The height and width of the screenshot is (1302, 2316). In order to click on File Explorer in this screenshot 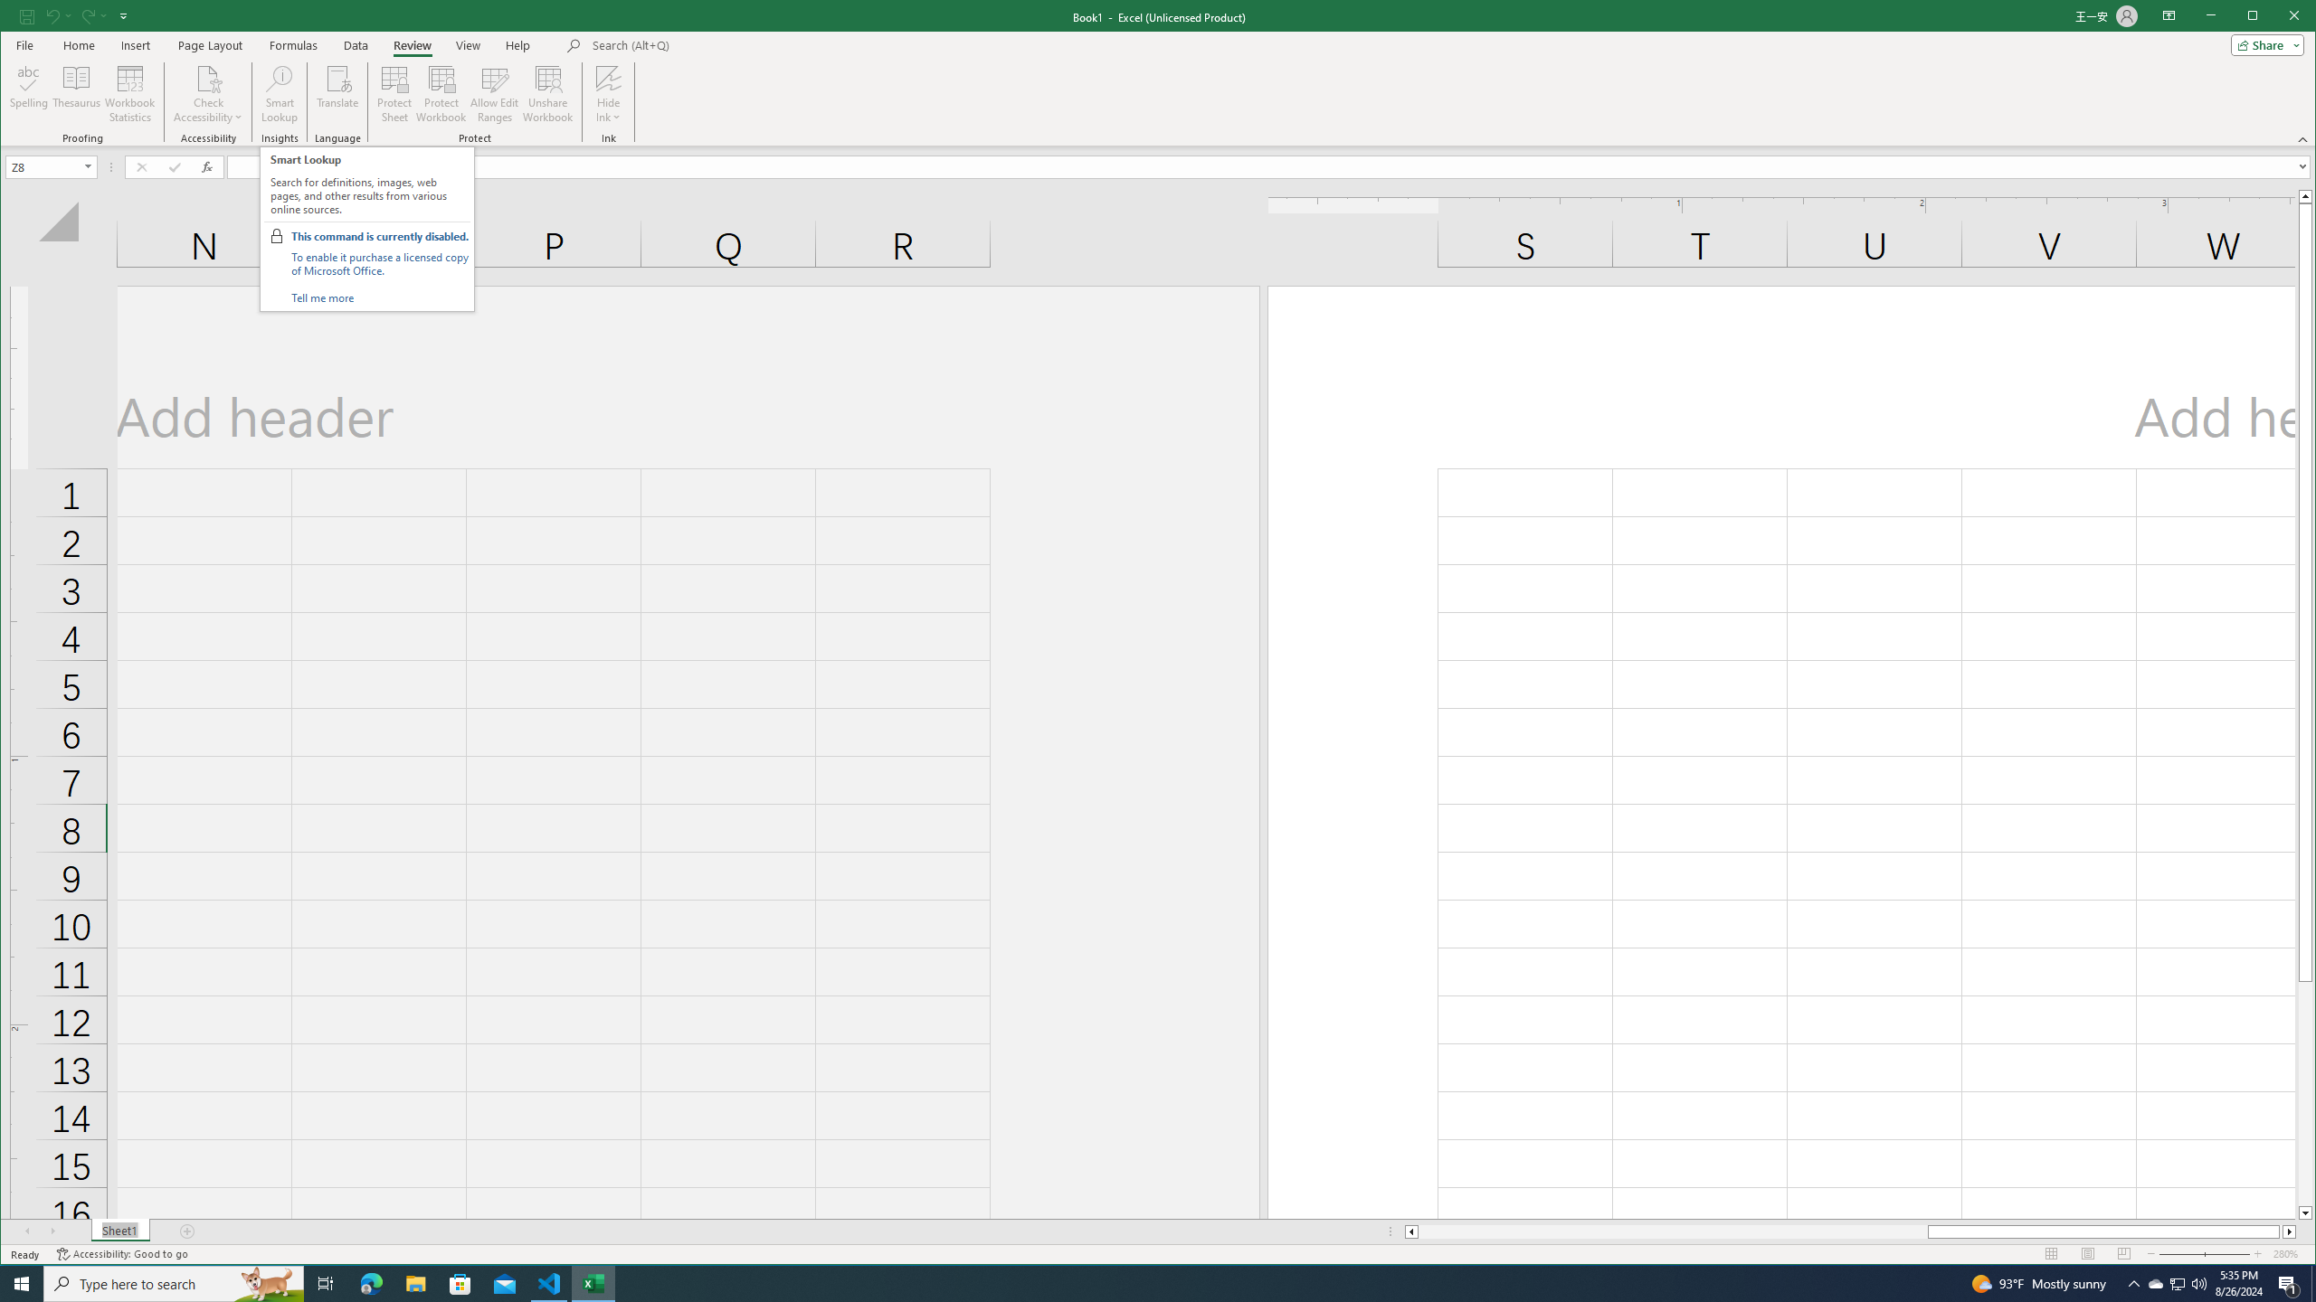, I will do `click(415, 1284)`.